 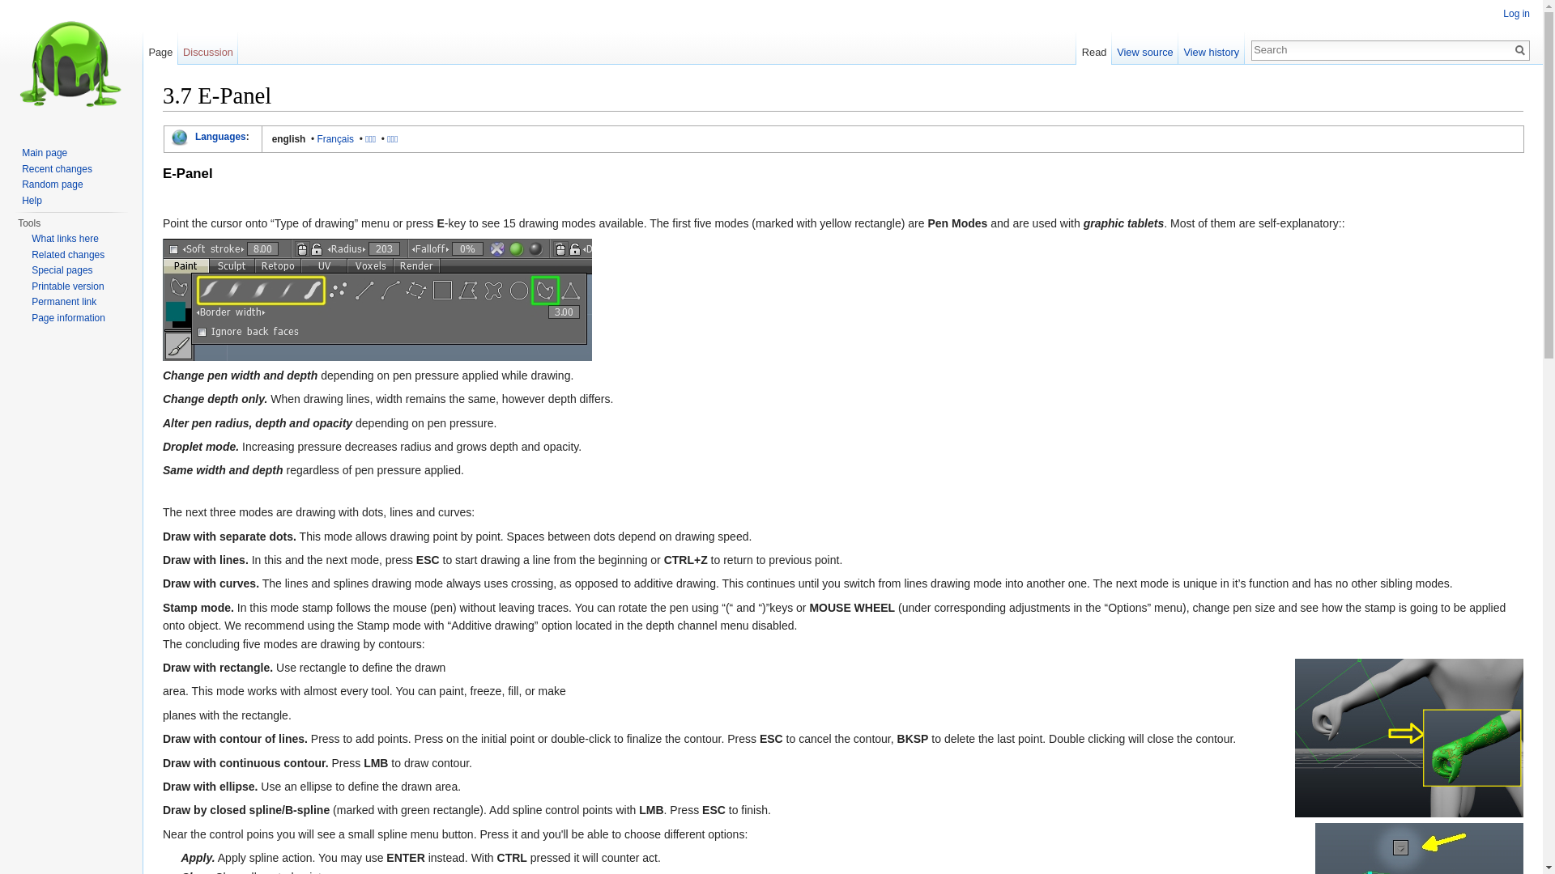 What do you see at coordinates (1516, 14) in the screenshot?
I see `Log in` at bounding box center [1516, 14].